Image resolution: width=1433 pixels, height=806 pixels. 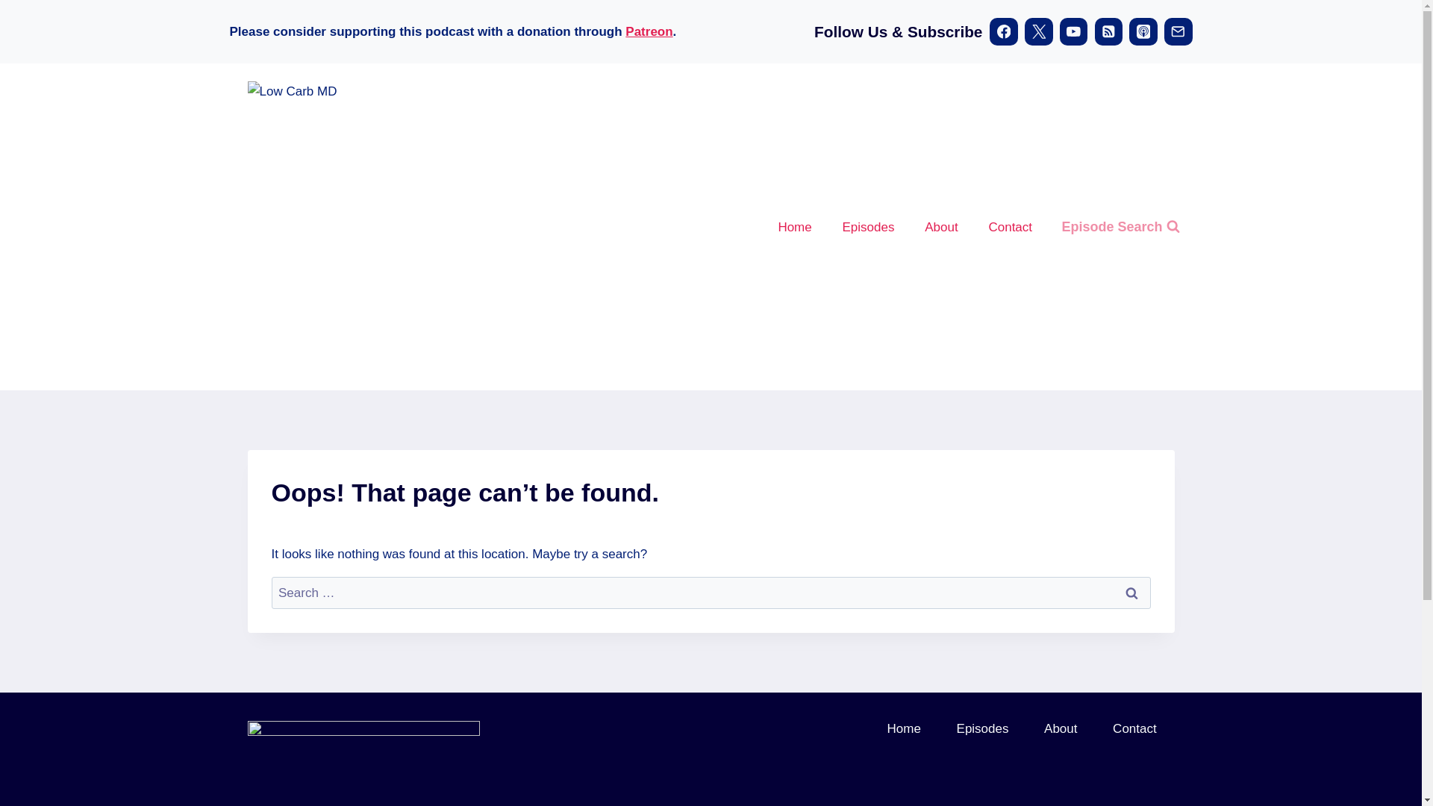 I want to click on Home, so click(x=904, y=728).